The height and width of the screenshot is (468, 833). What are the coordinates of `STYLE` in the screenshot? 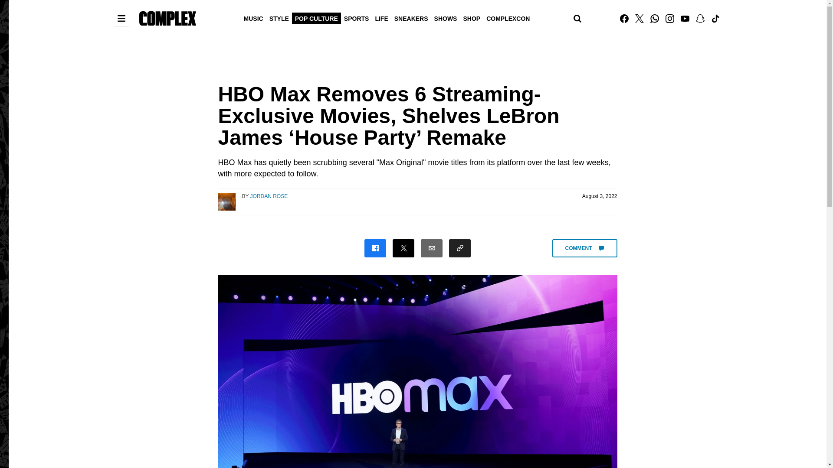 It's located at (279, 18).